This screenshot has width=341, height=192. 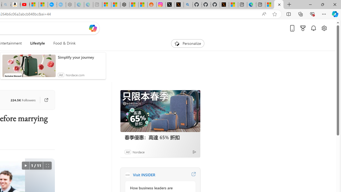 What do you see at coordinates (93, 28) in the screenshot?
I see `Open Copilot` at bounding box center [93, 28].